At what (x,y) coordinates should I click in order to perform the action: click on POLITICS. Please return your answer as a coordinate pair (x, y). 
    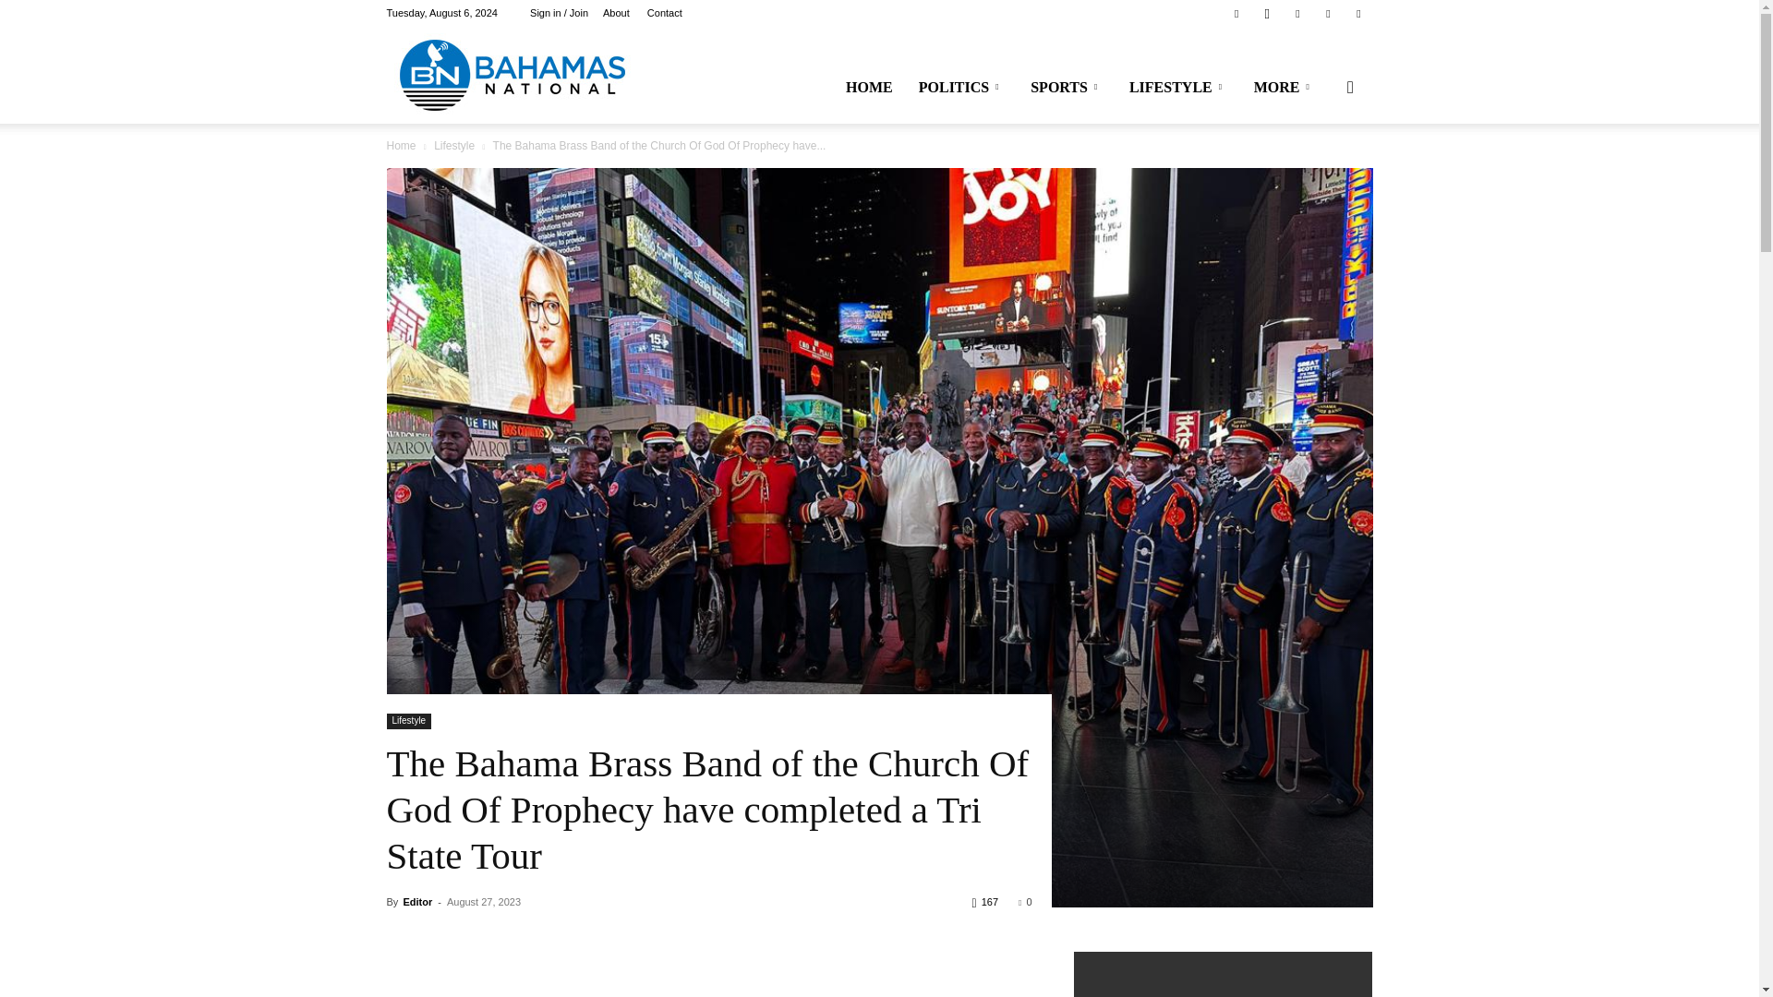
    Looking at the image, I should click on (962, 87).